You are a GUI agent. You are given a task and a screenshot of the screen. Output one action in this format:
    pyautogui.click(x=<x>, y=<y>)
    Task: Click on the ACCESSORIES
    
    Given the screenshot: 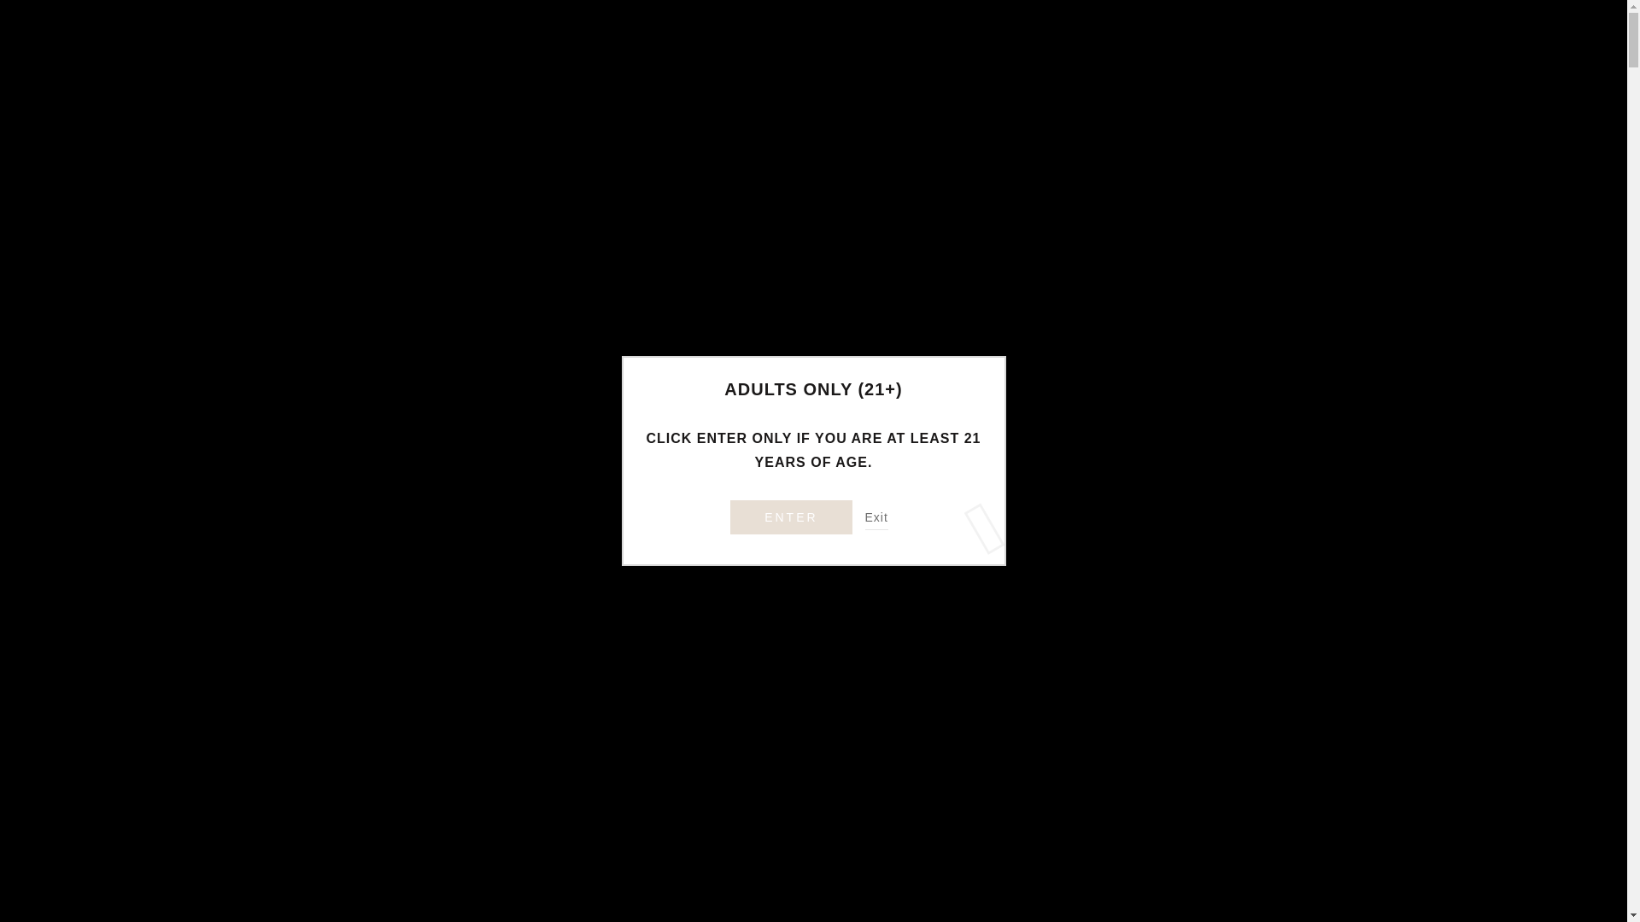 What is the action you would take?
    pyautogui.click(x=837, y=146)
    